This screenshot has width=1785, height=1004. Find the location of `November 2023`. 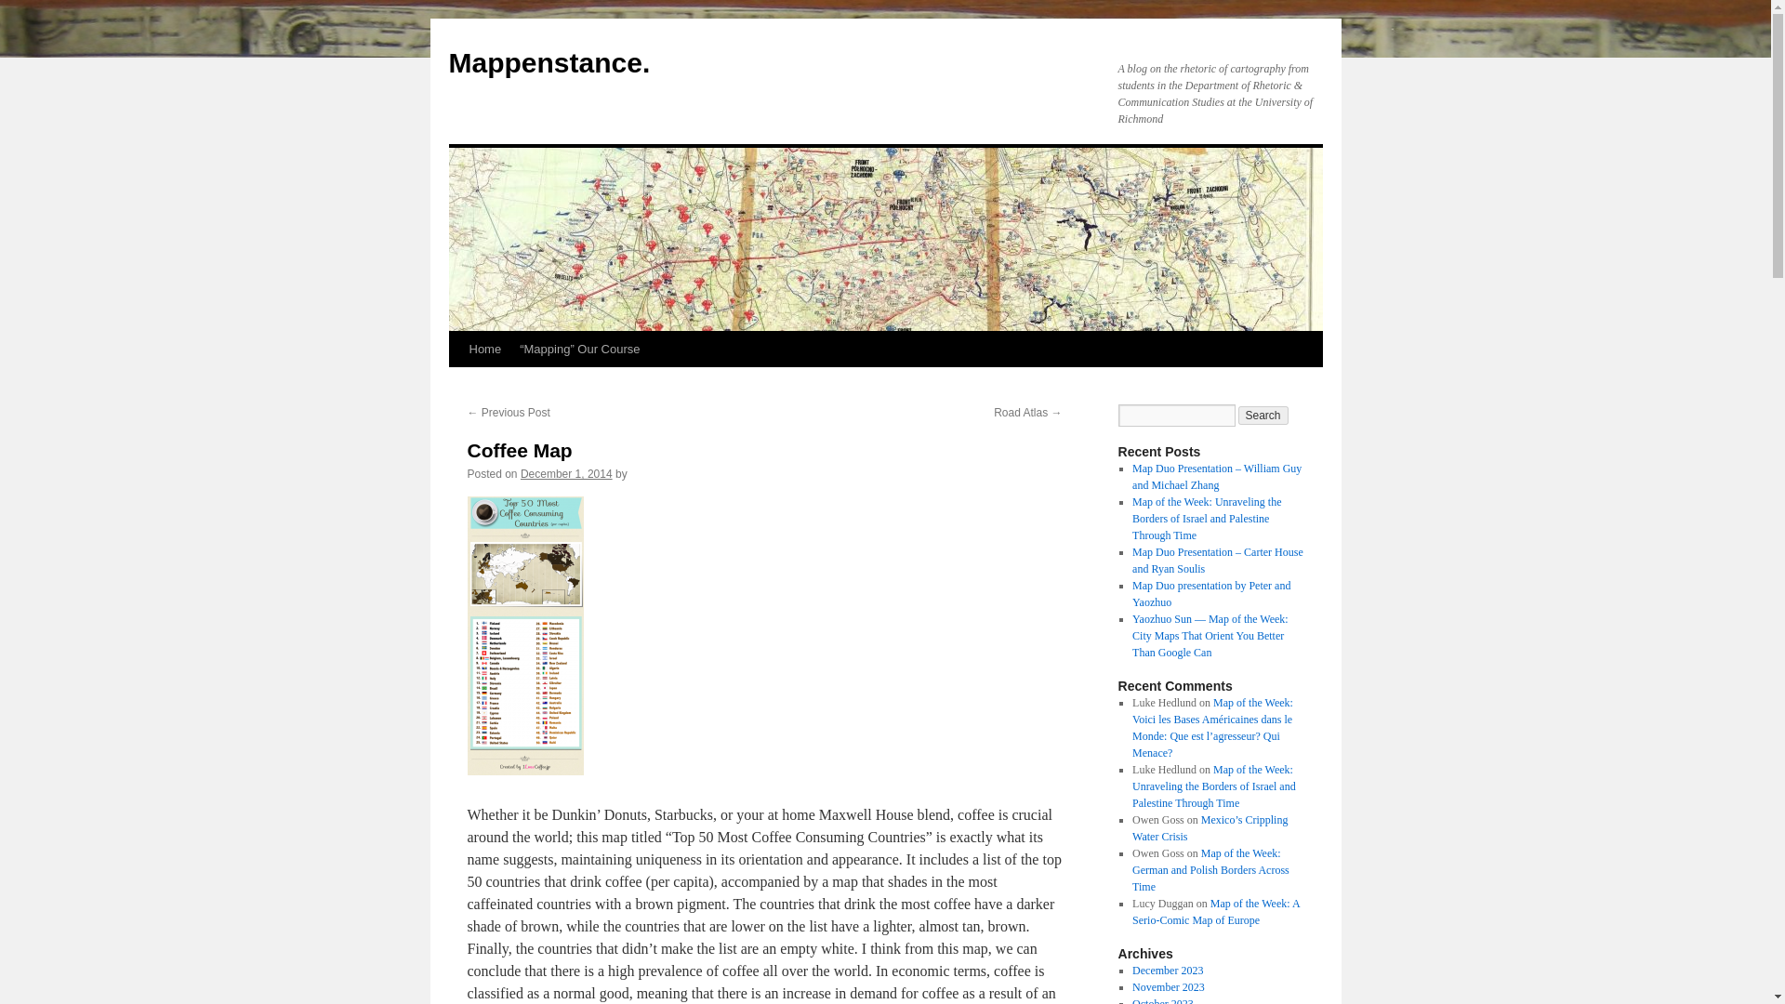

November 2023 is located at coordinates (1168, 987).